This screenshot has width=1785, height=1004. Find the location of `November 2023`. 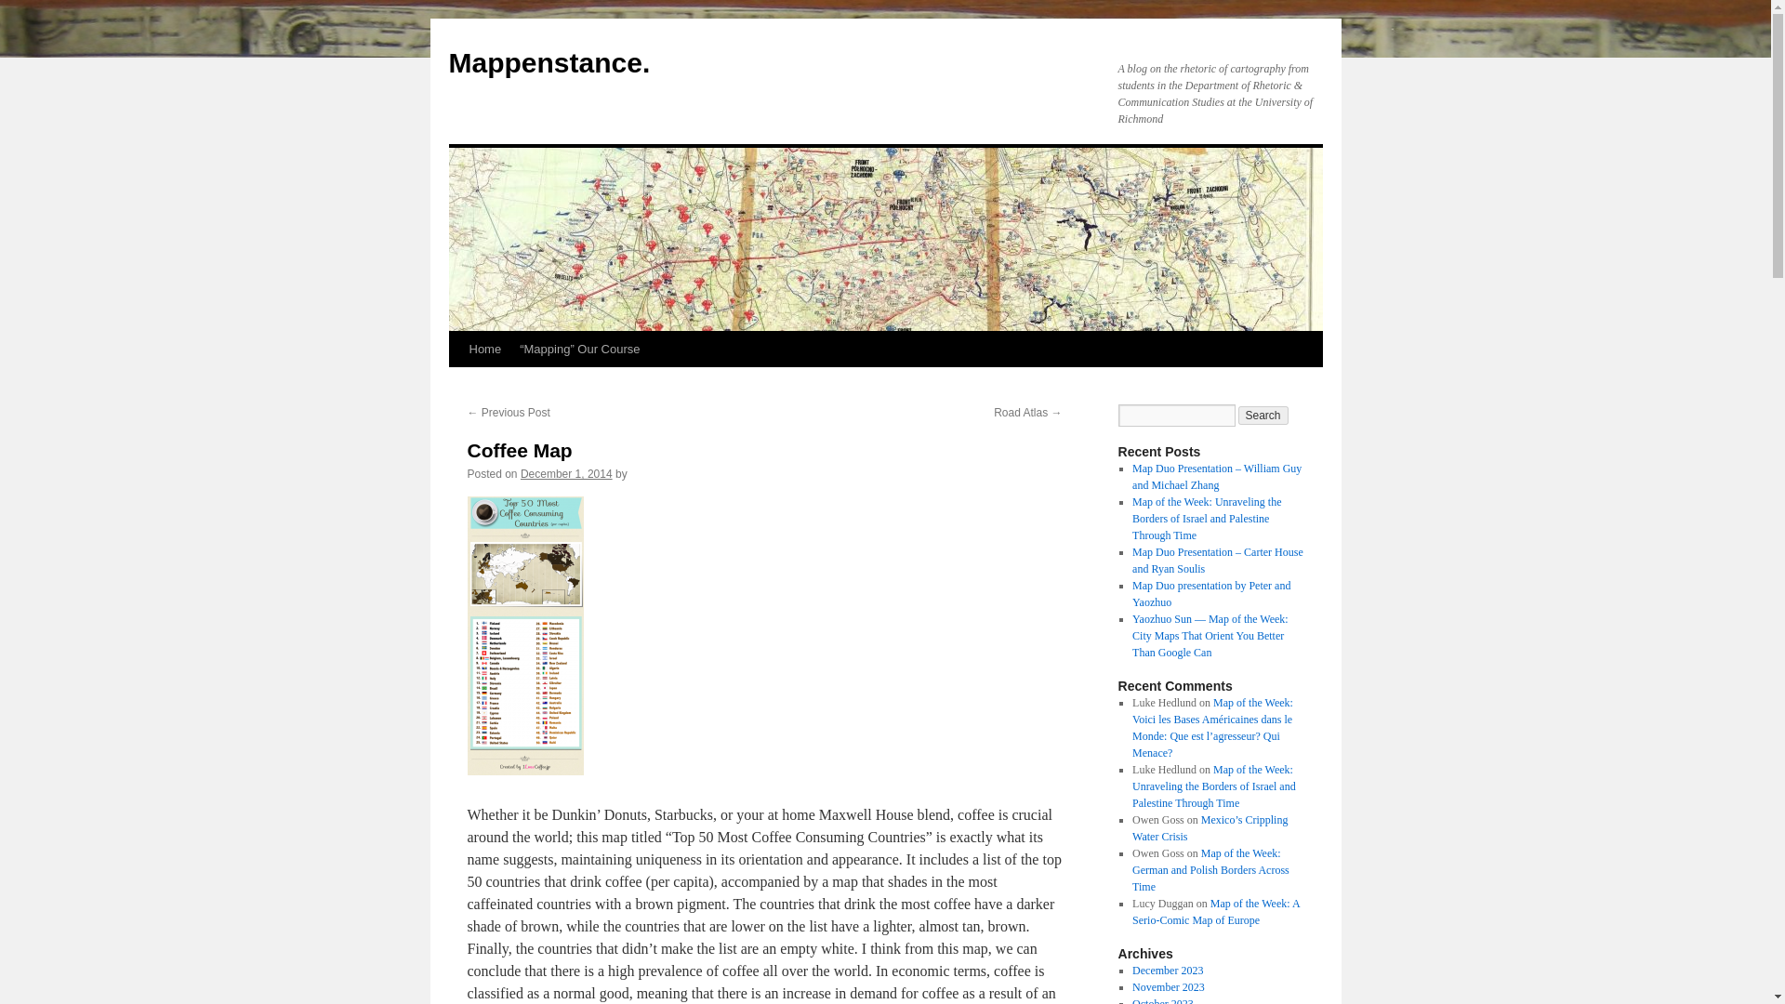

November 2023 is located at coordinates (1168, 987).